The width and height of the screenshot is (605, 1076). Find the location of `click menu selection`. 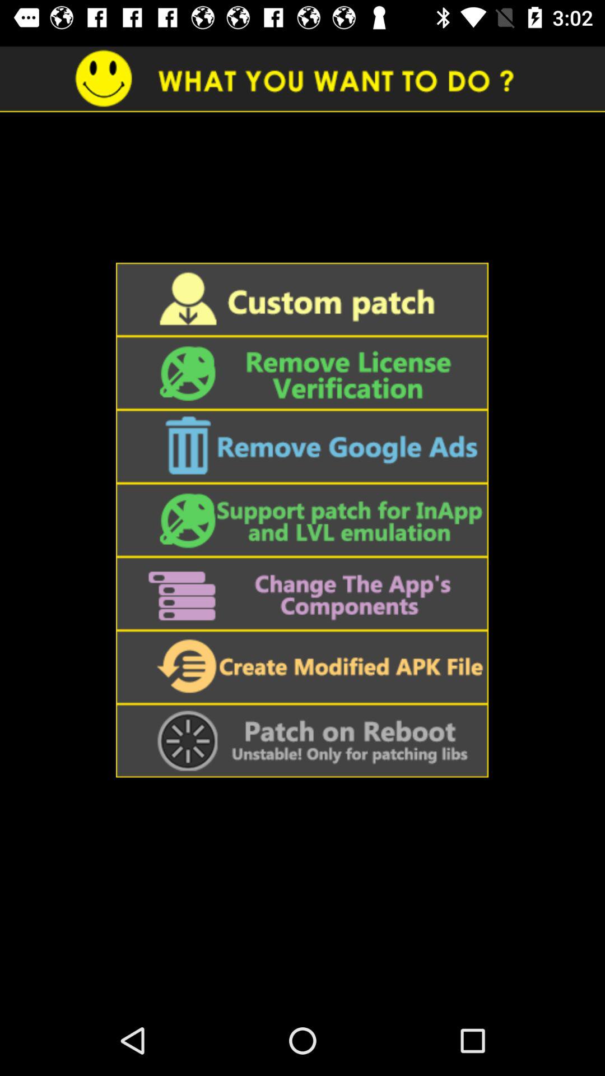

click menu selection is located at coordinates (302, 373).